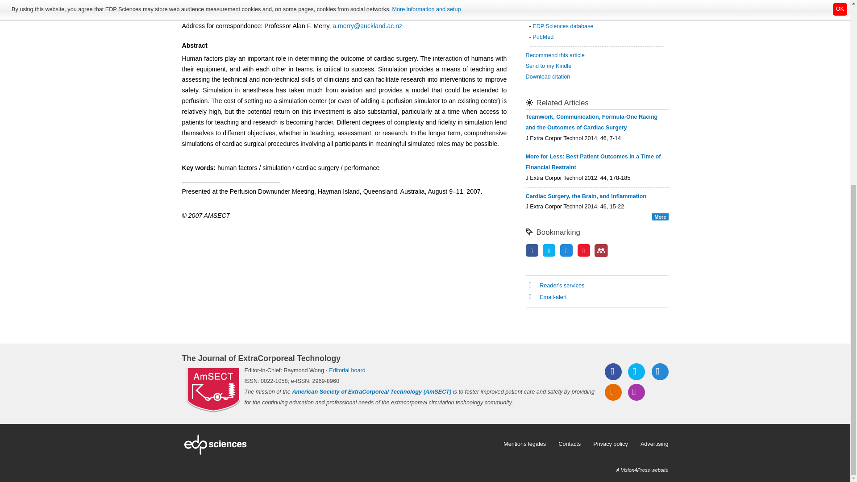 The height and width of the screenshot is (482, 857). What do you see at coordinates (340, 444) in the screenshot?
I see `EDP Sciences website` at bounding box center [340, 444].